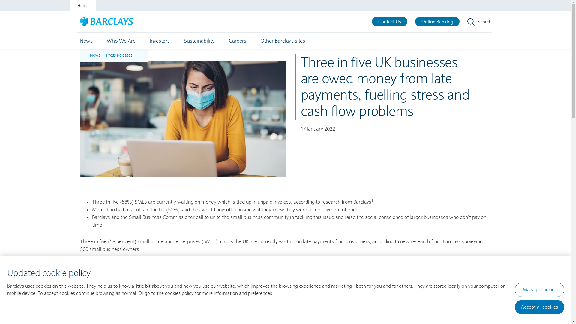 The width and height of the screenshot is (576, 324). Describe the element at coordinates (479, 22) in the screenshot. I see `Search` at that location.